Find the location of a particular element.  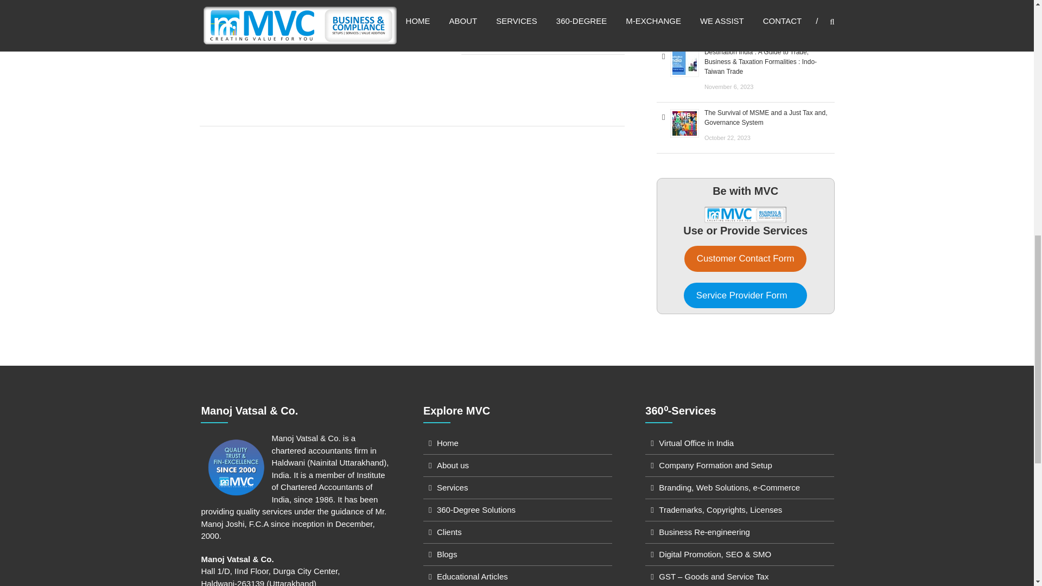

Services is located at coordinates (452, 487).